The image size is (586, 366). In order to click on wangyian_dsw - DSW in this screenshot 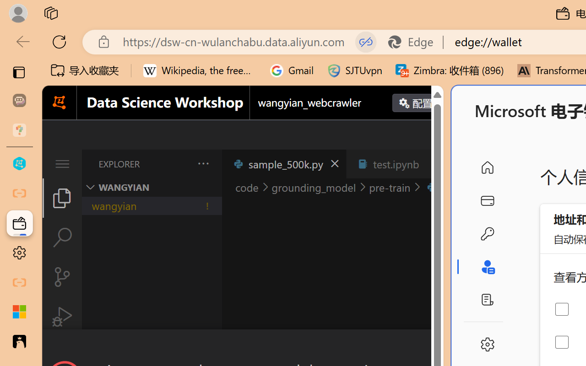, I will do `click(19, 164)`.